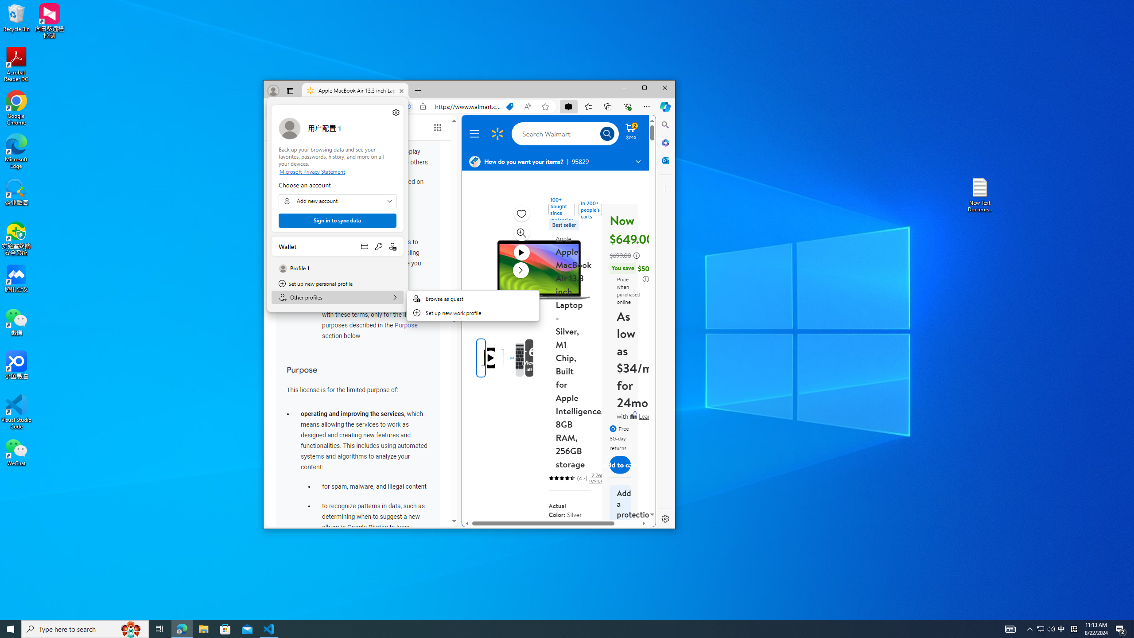  Describe the element at coordinates (607, 134) in the screenshot. I see `Search icon` at that location.